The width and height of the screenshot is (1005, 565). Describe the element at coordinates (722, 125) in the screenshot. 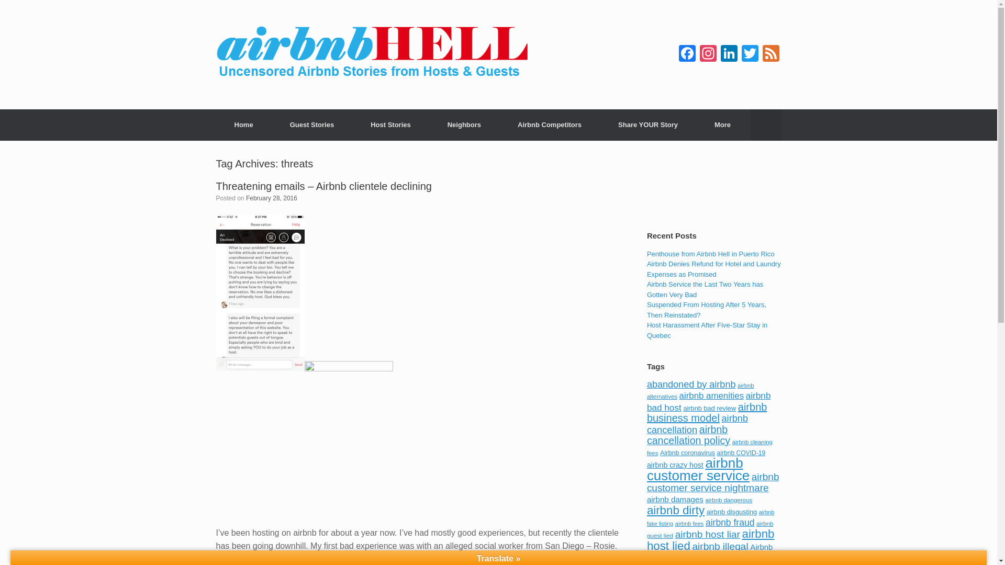

I see `More` at that location.